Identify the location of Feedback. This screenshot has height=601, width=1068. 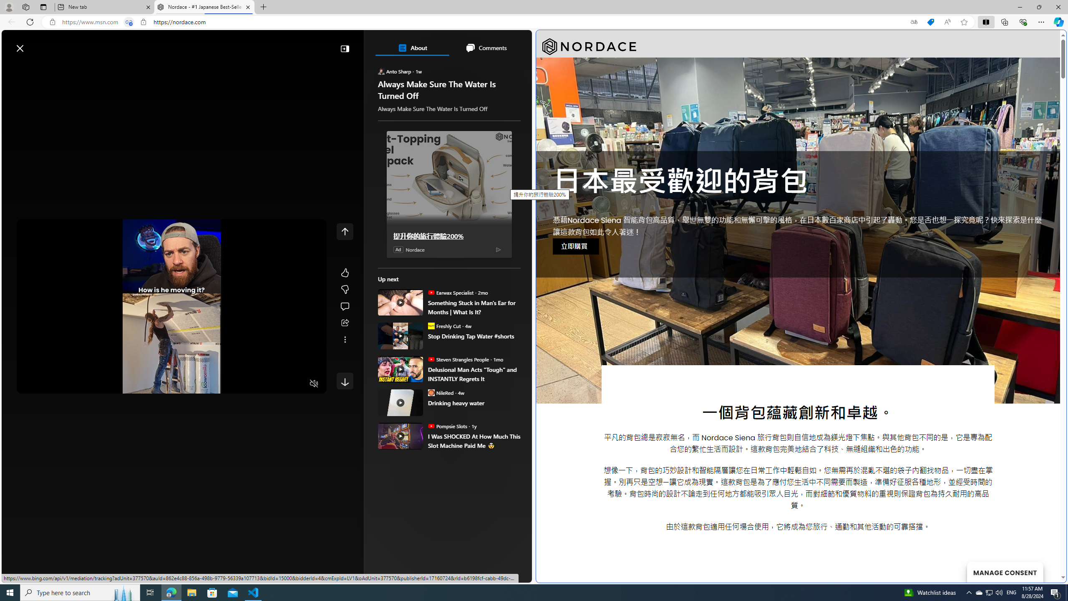
(500, 576).